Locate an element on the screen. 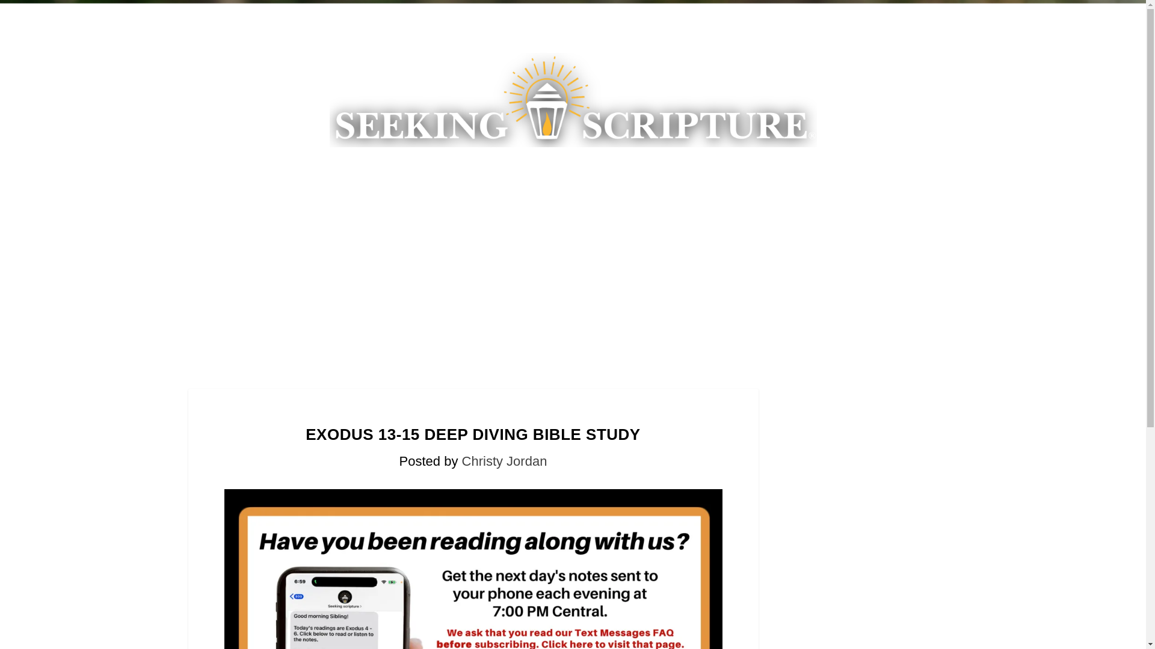 This screenshot has height=649, width=1155. Posts by Christy Jordan is located at coordinates (505, 460).